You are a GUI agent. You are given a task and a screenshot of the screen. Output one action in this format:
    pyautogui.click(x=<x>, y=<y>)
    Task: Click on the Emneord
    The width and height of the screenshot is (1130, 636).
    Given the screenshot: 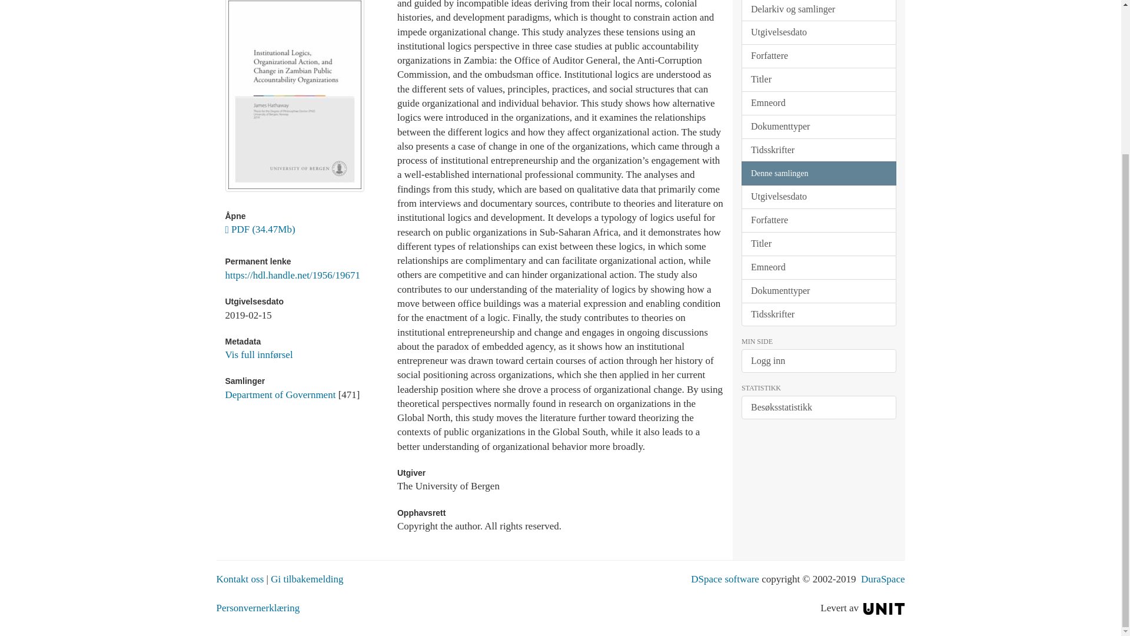 What is the action you would take?
    pyautogui.click(x=818, y=103)
    